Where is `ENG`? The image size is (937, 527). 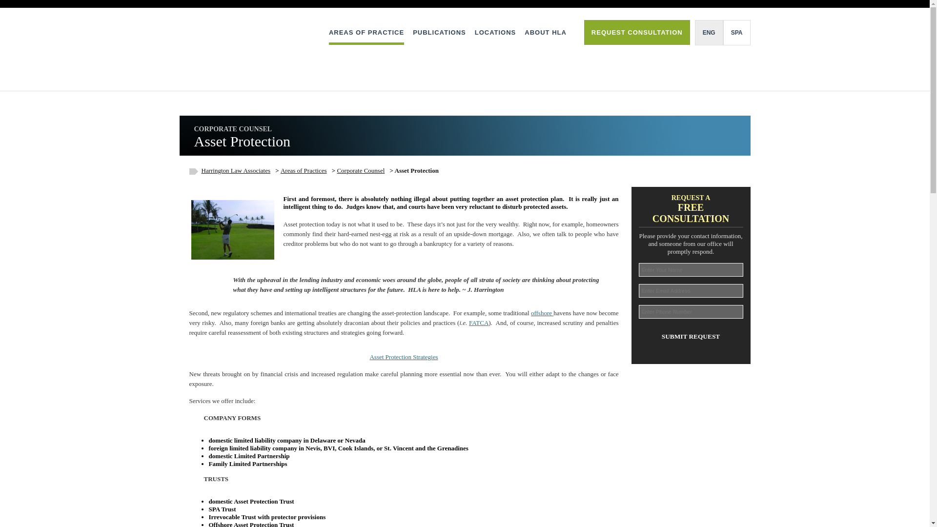 ENG is located at coordinates (709, 32).